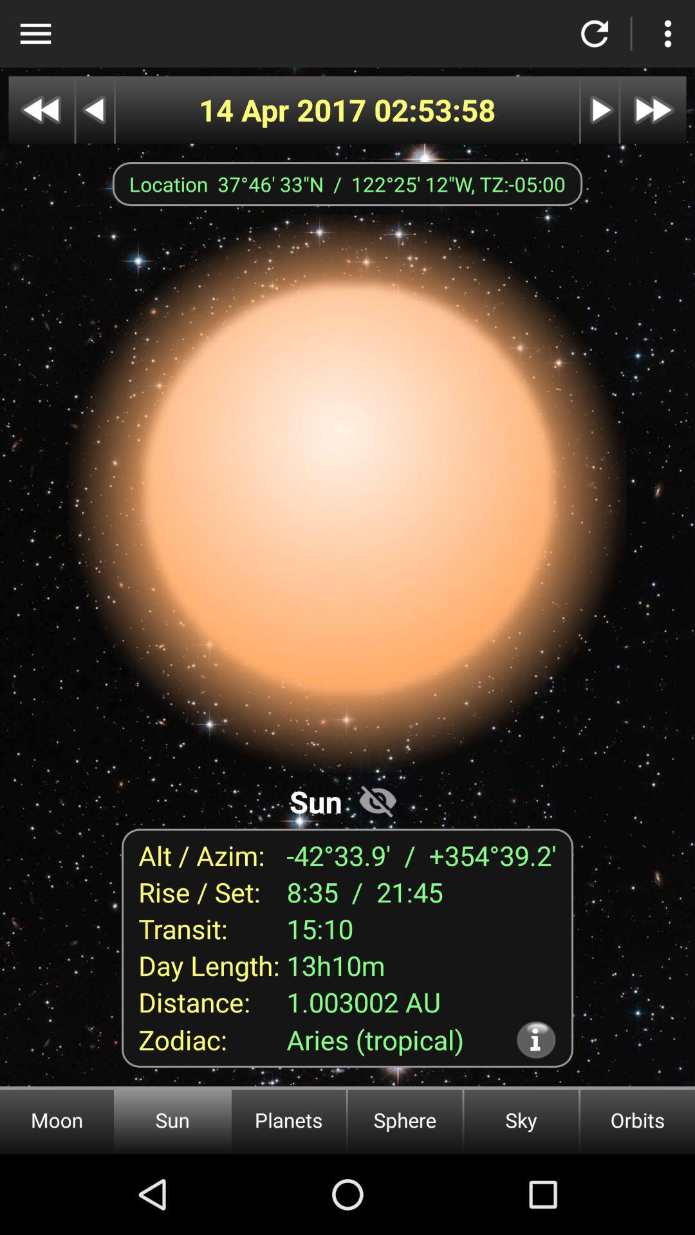 The height and width of the screenshot is (1235, 695). I want to click on go to previous, so click(41, 109).